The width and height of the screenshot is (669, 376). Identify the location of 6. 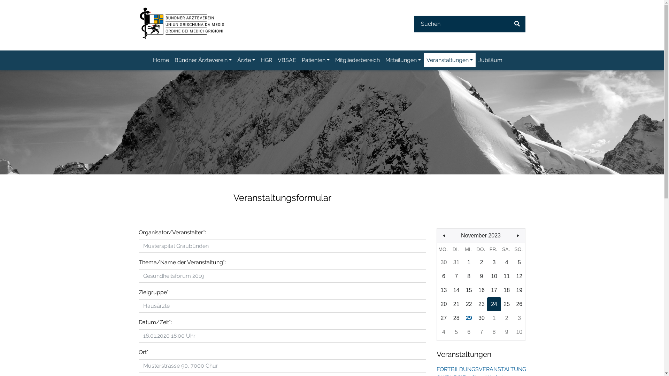
(469, 332).